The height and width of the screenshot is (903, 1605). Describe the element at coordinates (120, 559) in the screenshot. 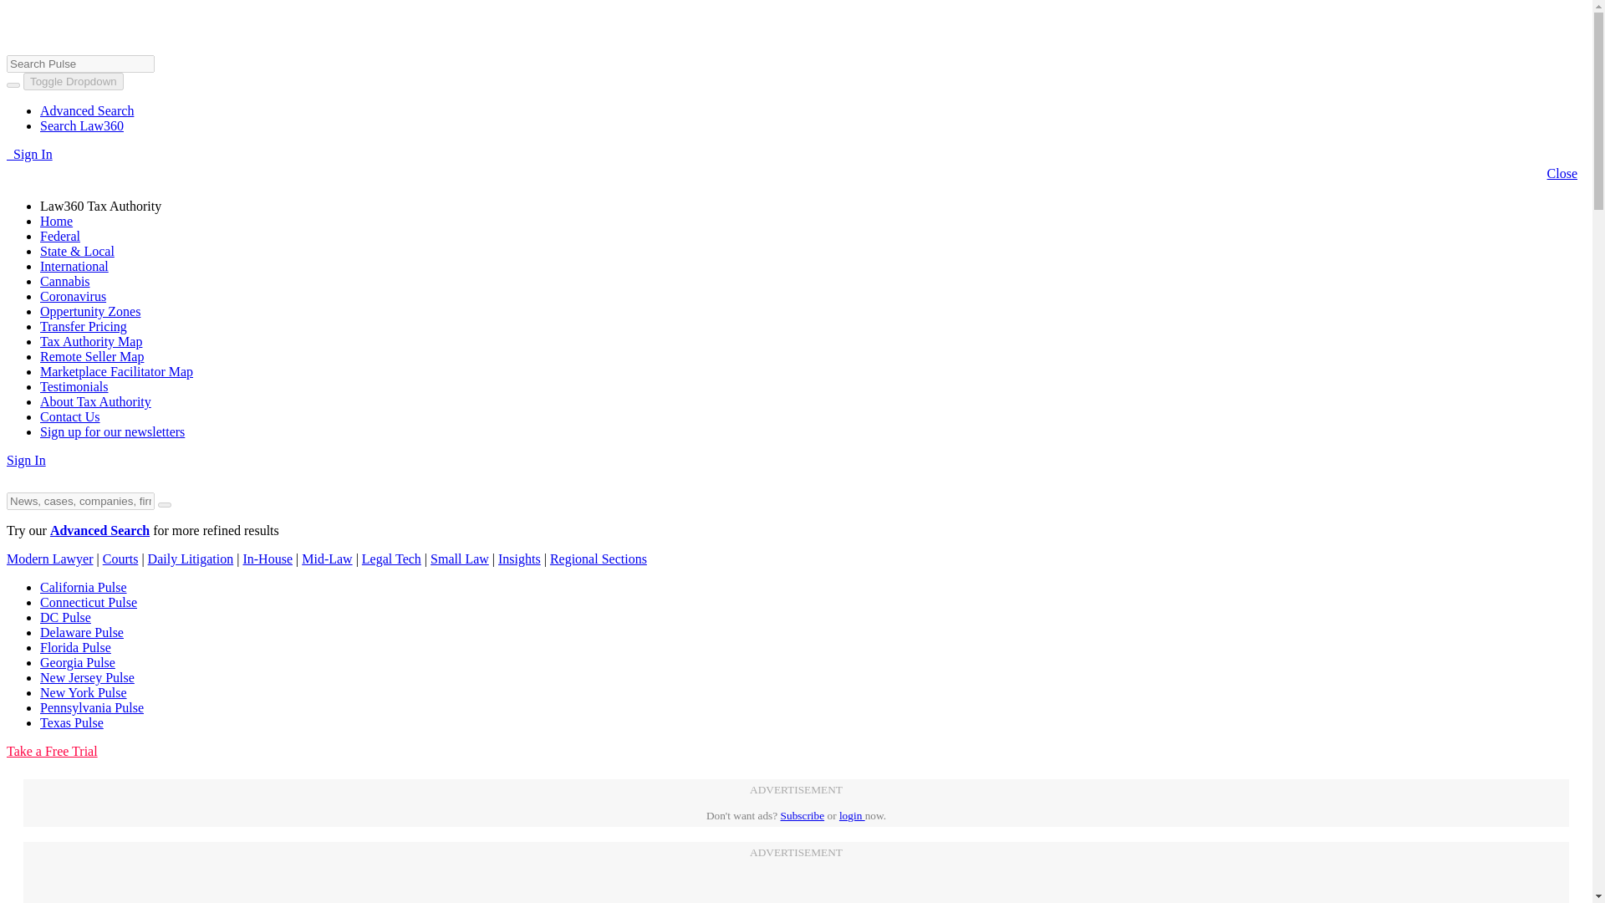

I see `Courts` at that location.